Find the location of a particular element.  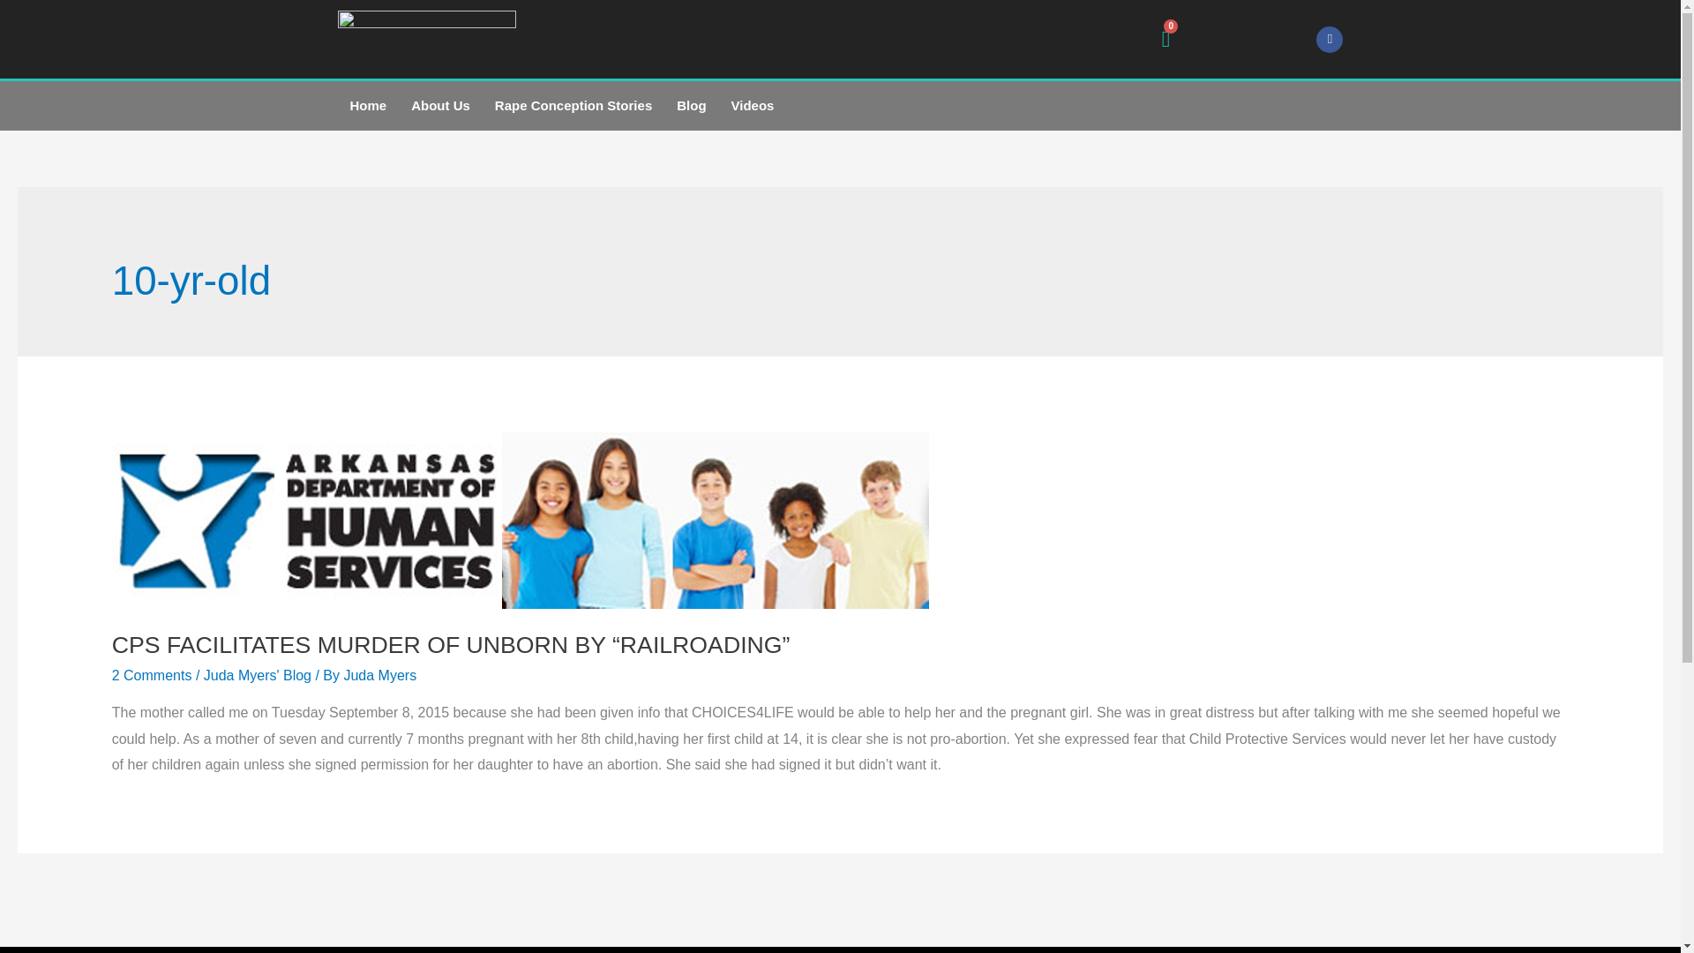

Juda Myers' Blog is located at coordinates (258, 676).